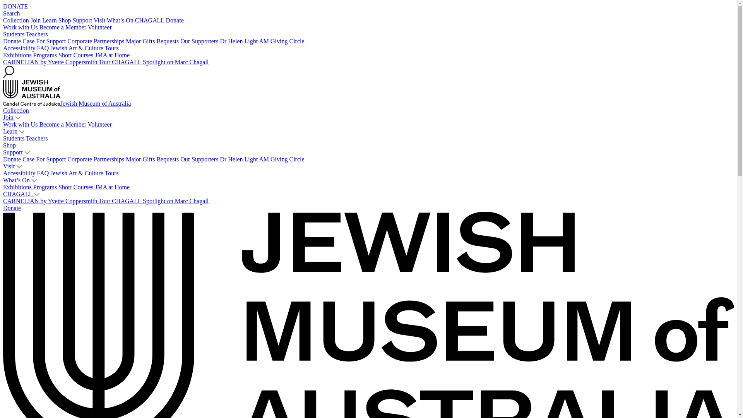 The image size is (743, 418). Describe the element at coordinates (63, 125) in the screenshot. I see `Become a Member` at that location.